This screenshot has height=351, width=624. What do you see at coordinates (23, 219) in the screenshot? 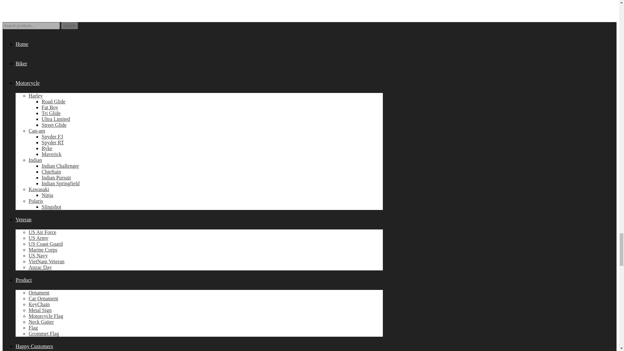
I see `Veteran` at bounding box center [23, 219].